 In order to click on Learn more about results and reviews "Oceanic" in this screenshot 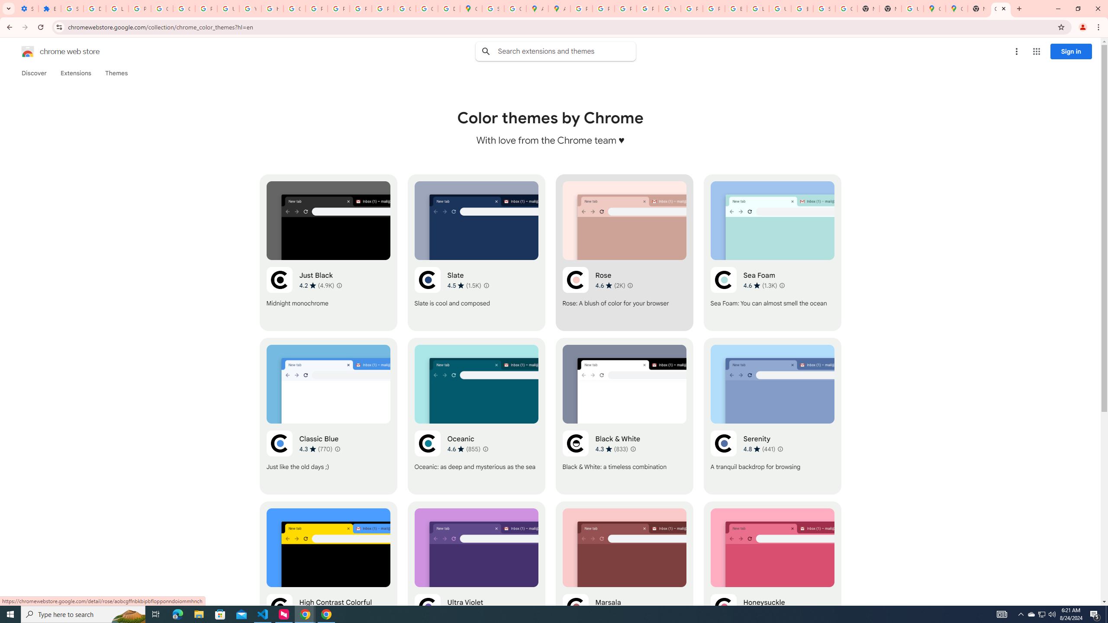, I will do `click(485, 449)`.